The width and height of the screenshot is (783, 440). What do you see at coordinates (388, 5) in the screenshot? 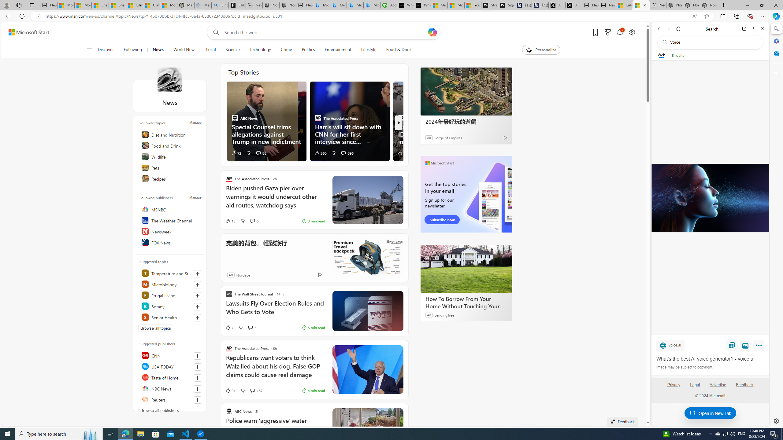
I see `Accounting Software for Accountants, CPAs and Bookkeepers` at bounding box center [388, 5].